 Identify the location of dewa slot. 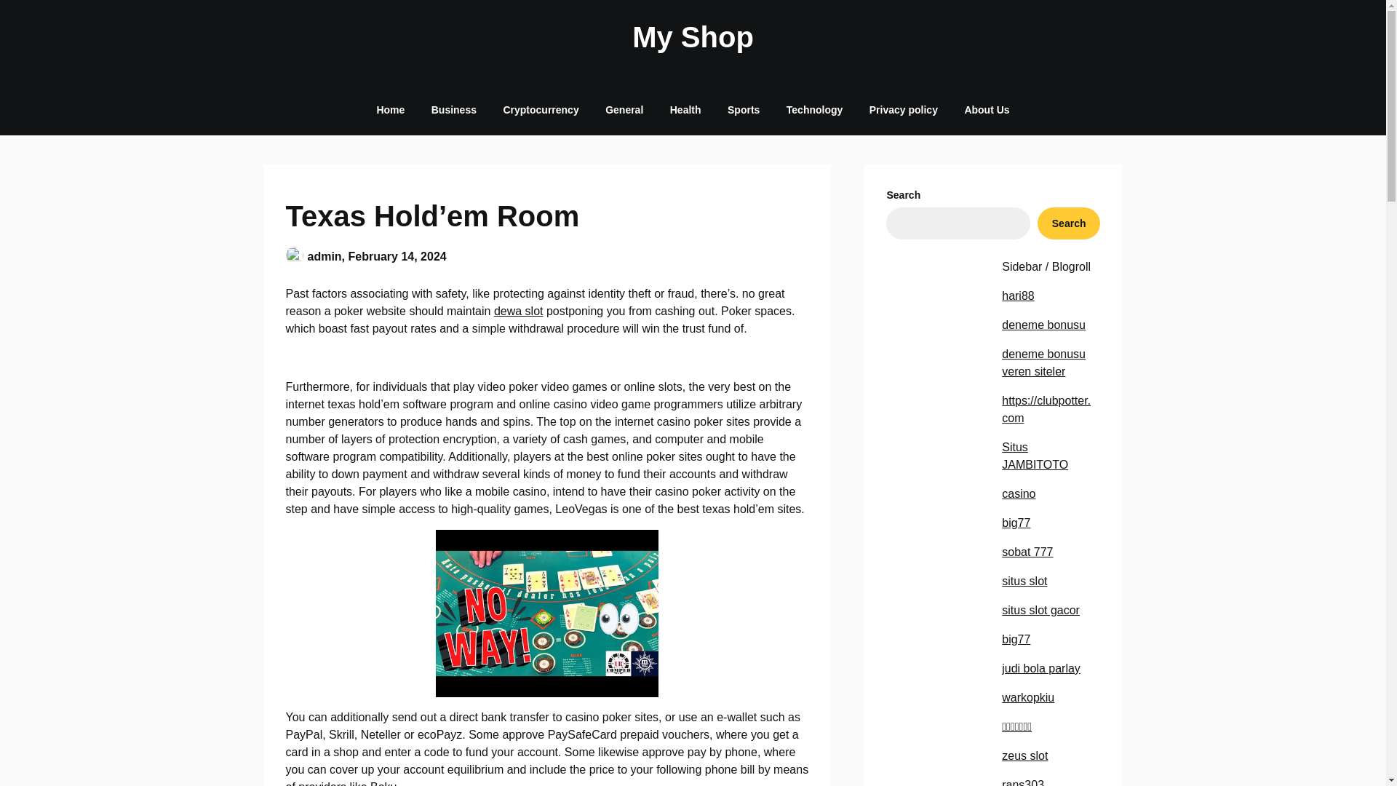
(518, 311).